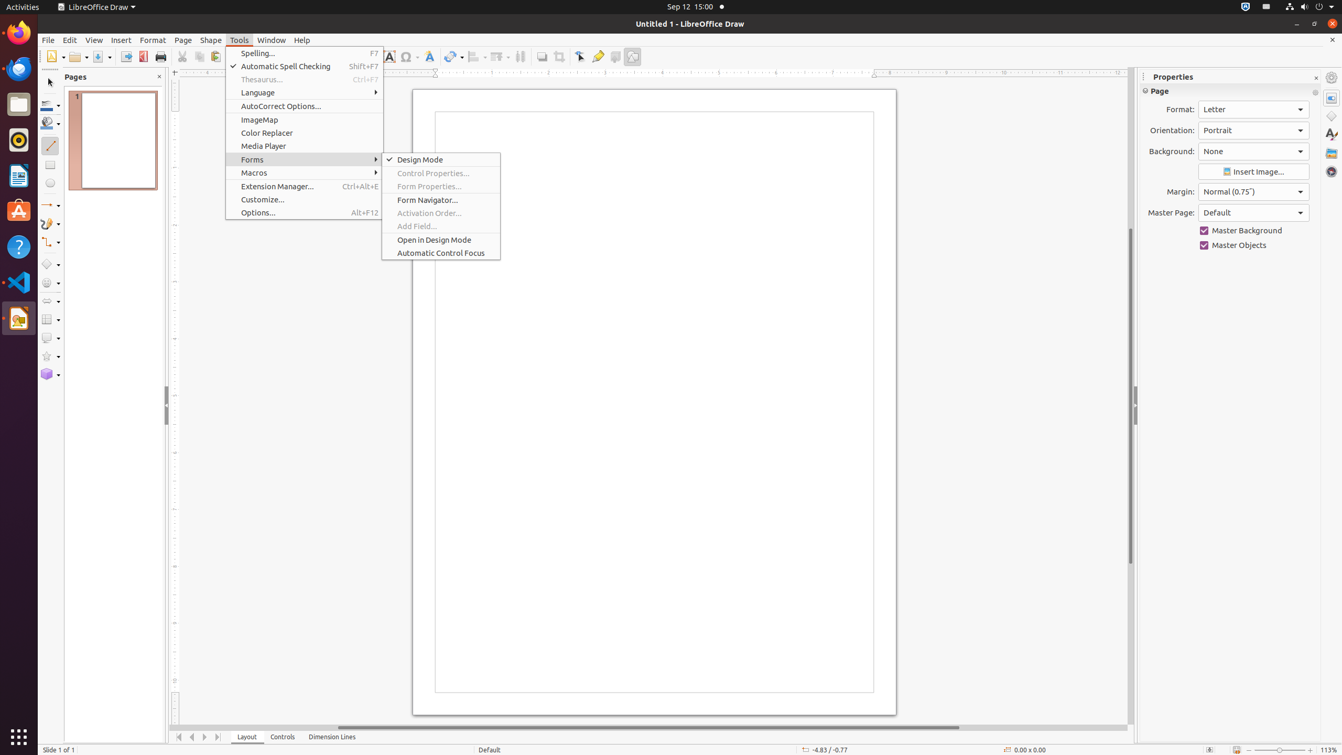 Image resolution: width=1342 pixels, height=755 pixels. What do you see at coordinates (305, 159) in the screenshot?
I see `Forms` at bounding box center [305, 159].